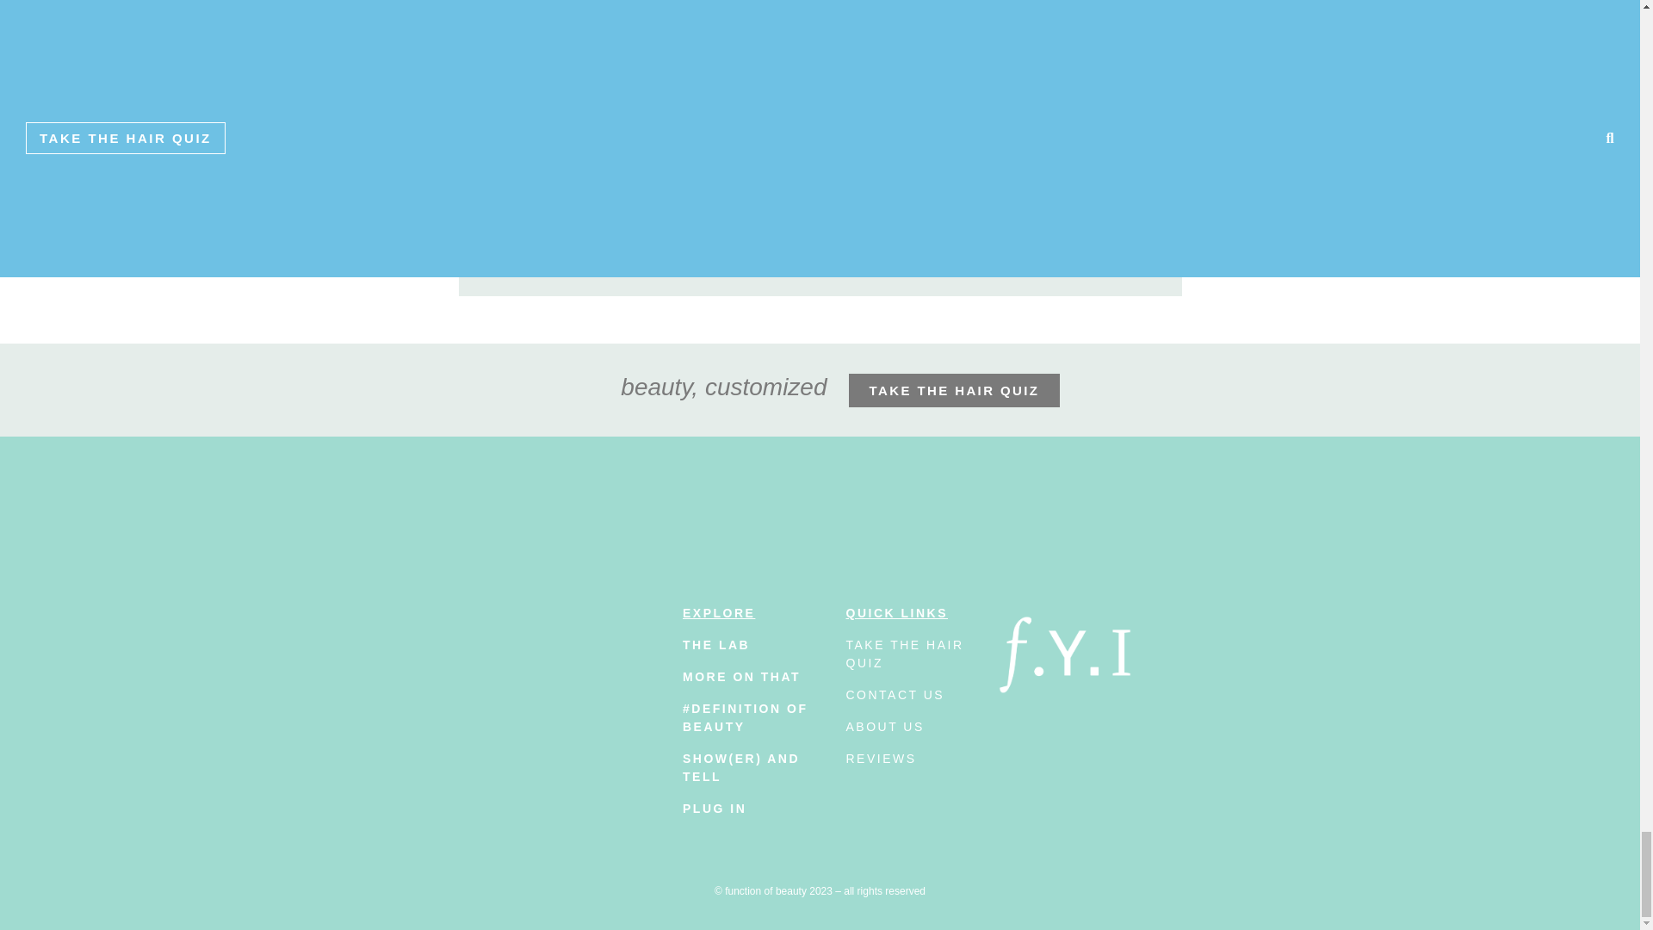  What do you see at coordinates (564, 96) in the screenshot?
I see `Find The Best Treatment Product For Your Hair Type` at bounding box center [564, 96].